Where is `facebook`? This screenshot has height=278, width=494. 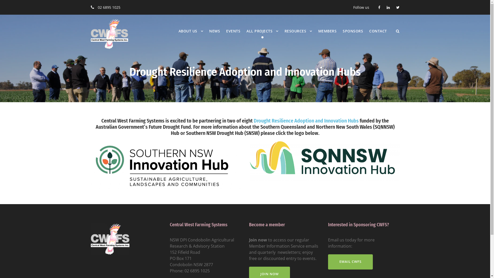
facebook is located at coordinates (379, 7).